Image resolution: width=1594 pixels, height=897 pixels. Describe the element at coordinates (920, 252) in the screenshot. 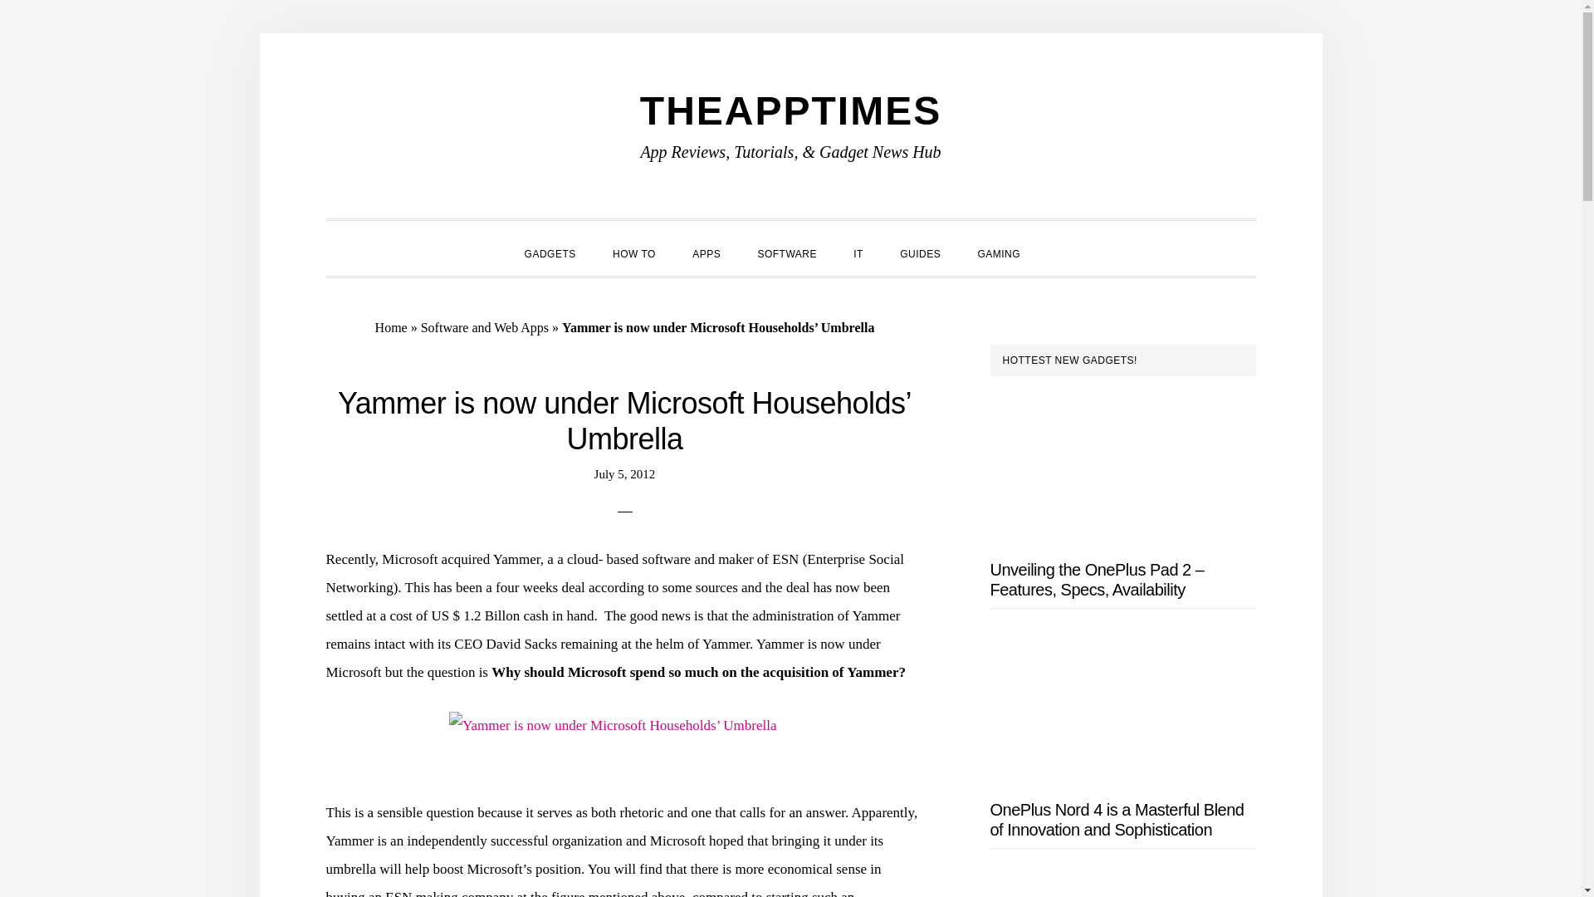

I see `GUIDES` at that location.